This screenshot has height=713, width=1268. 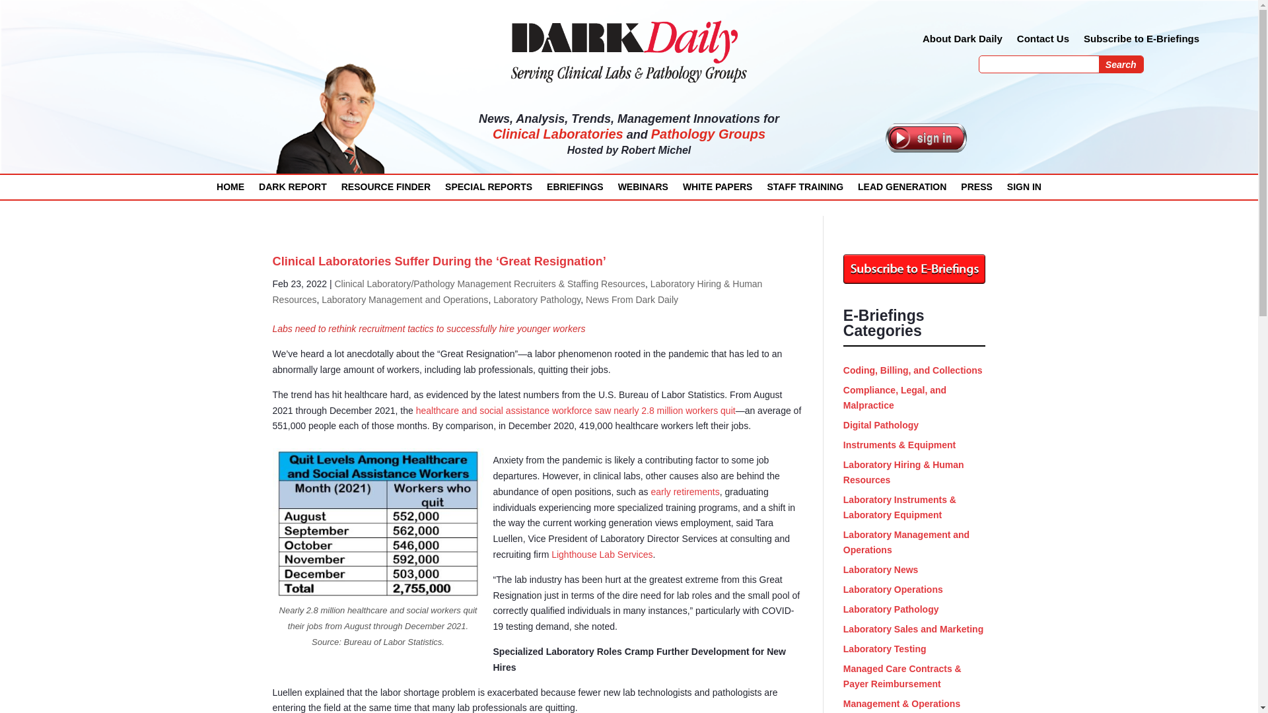 What do you see at coordinates (575, 190) in the screenshot?
I see `EBRIEFINGS` at bounding box center [575, 190].